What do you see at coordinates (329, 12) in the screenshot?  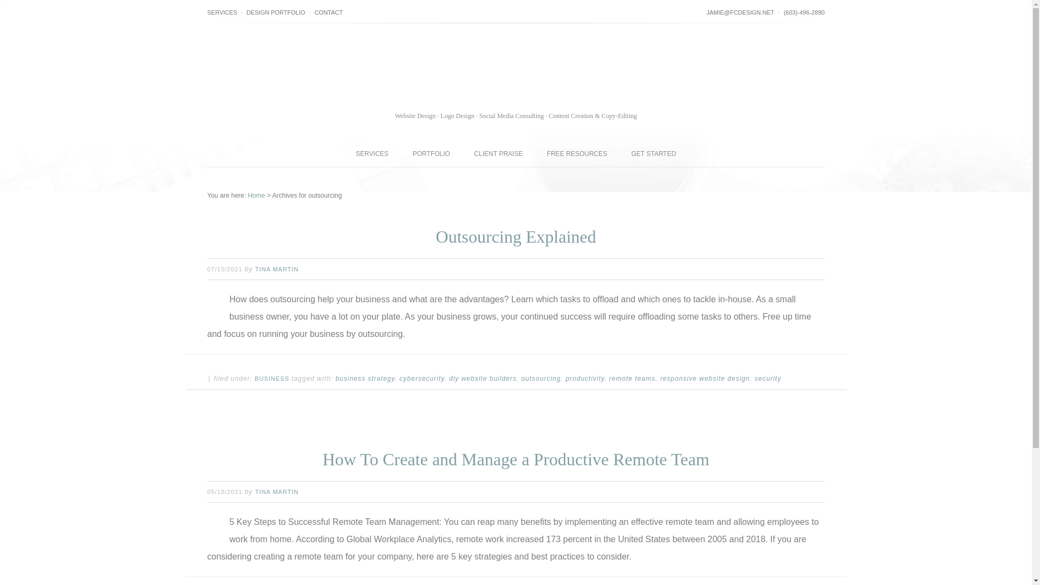 I see `CONTACT` at bounding box center [329, 12].